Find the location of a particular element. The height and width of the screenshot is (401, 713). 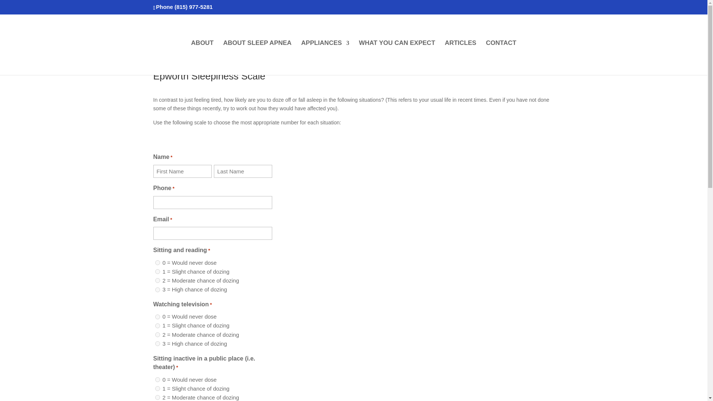

WHAT YOU CAN EXPECT is located at coordinates (397, 58).